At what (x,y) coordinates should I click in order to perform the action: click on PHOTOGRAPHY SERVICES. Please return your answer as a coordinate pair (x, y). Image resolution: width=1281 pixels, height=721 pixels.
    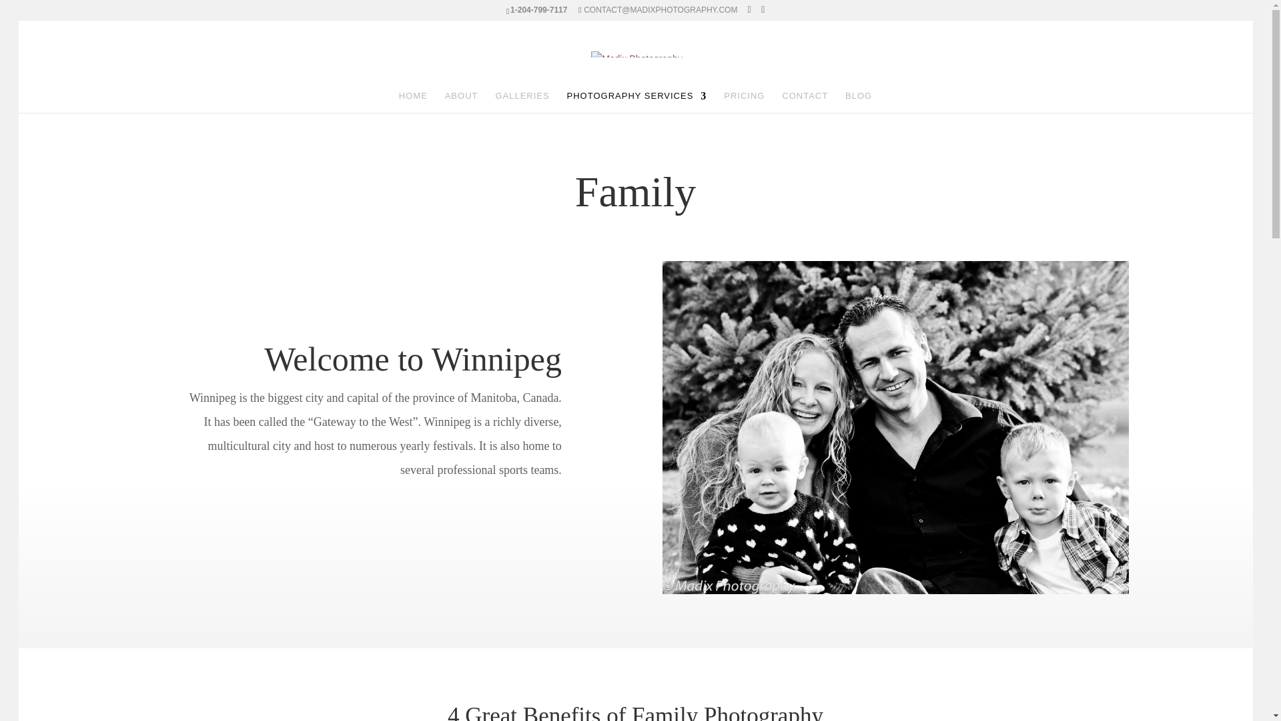
    Looking at the image, I should click on (636, 101).